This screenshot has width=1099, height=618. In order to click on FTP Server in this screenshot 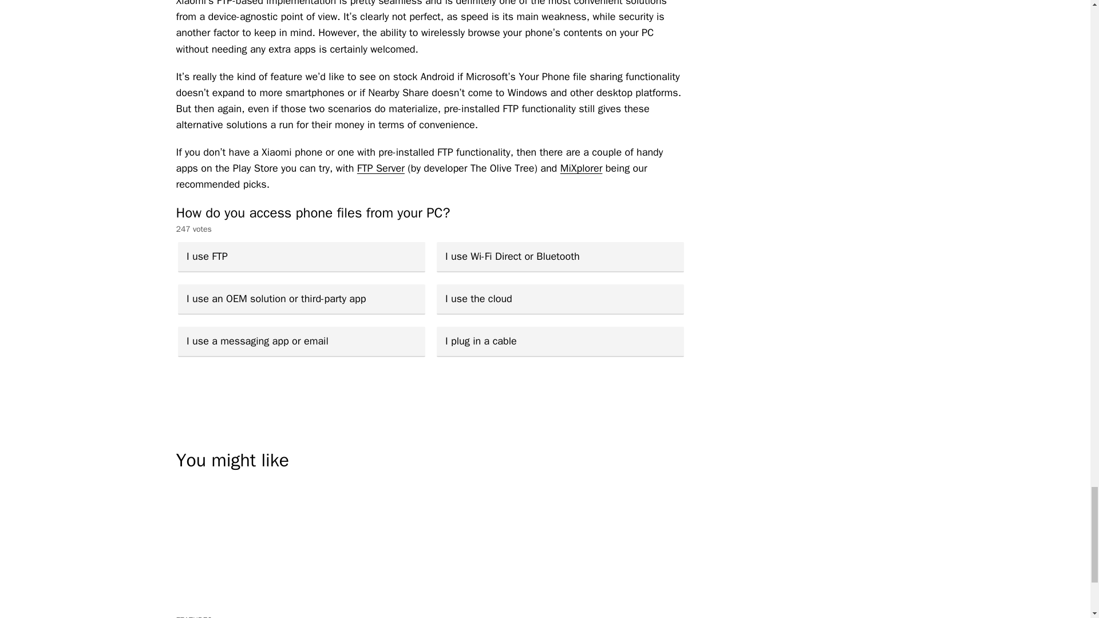, I will do `click(381, 168)`.